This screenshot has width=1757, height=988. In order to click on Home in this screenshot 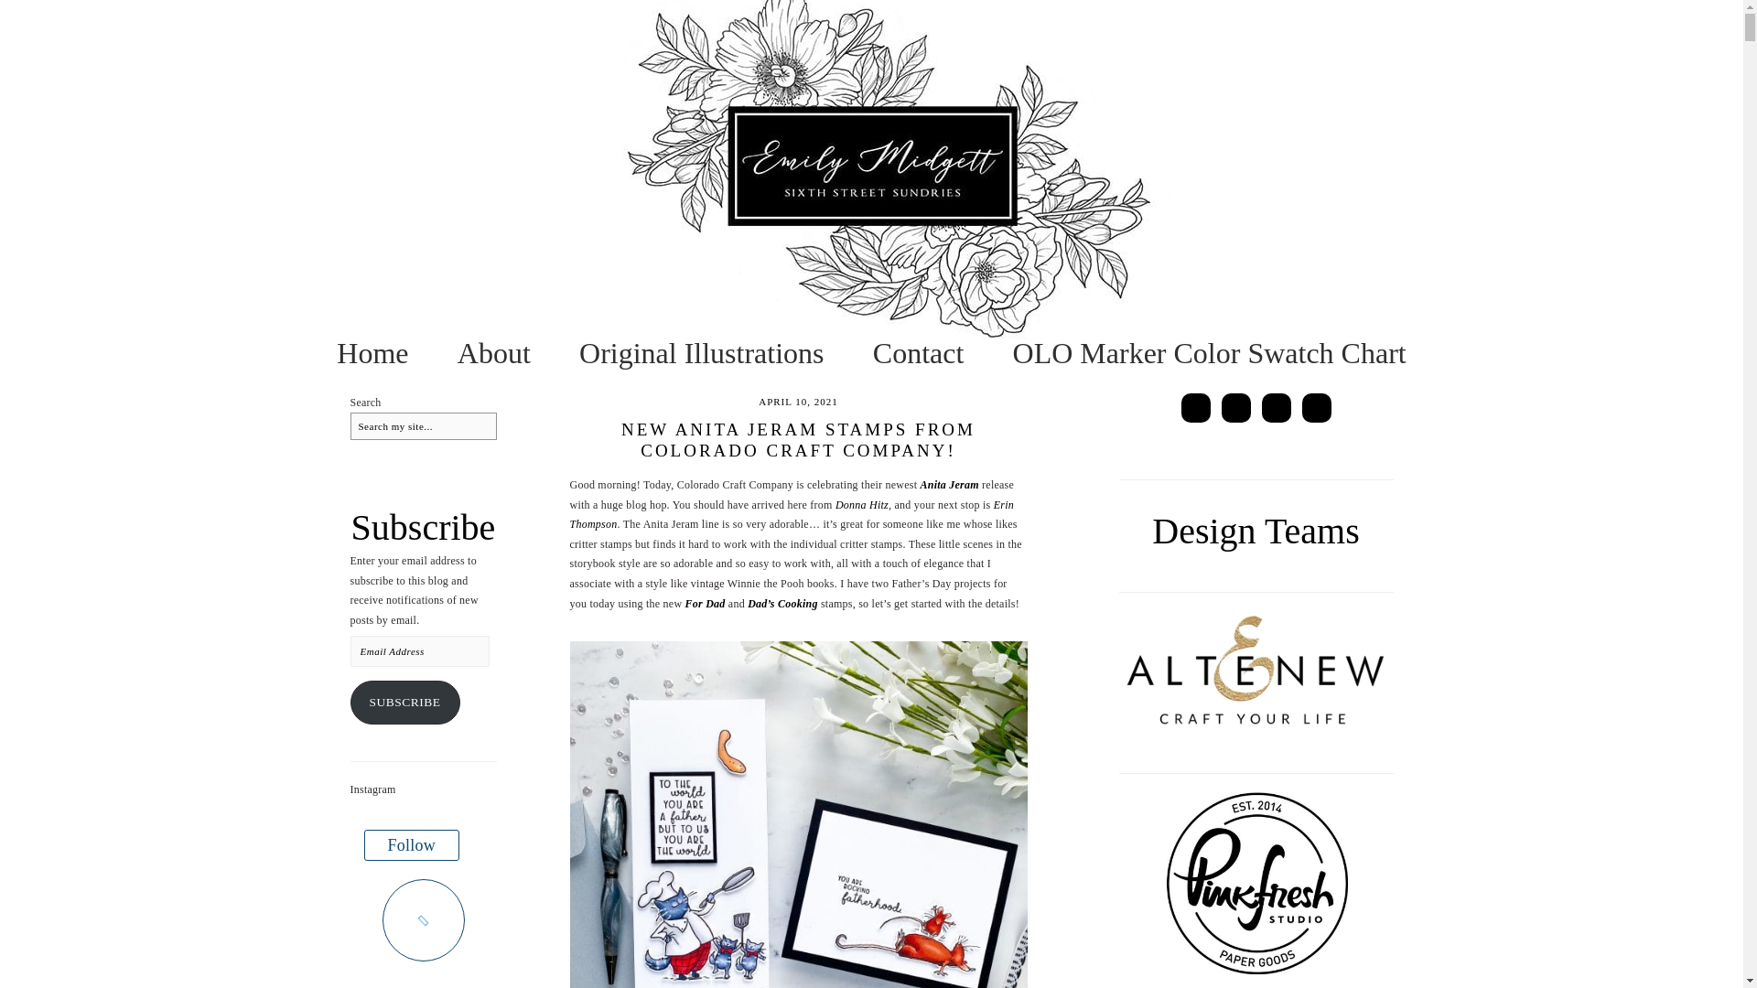, I will do `click(372, 353)`.